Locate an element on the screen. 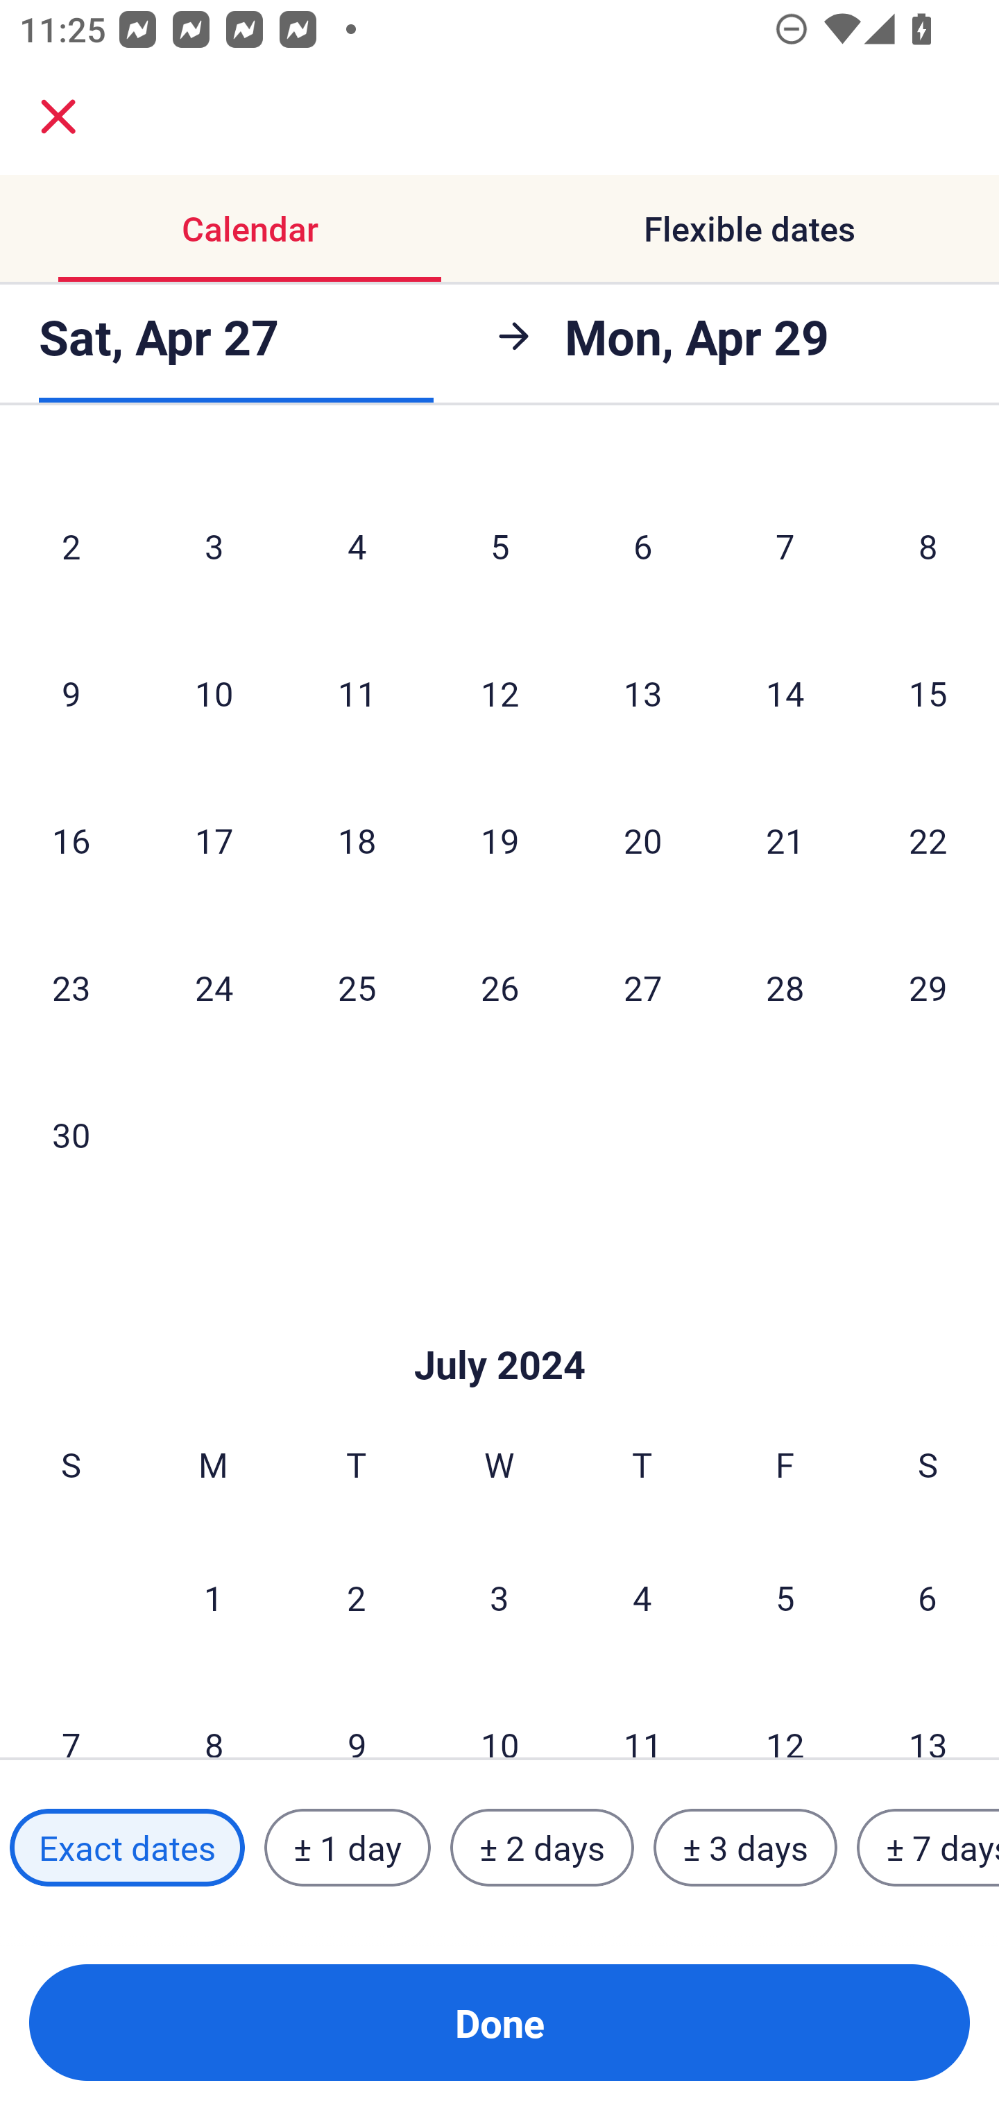  15 Saturday, June 15, 2024 is located at coordinates (928, 693).